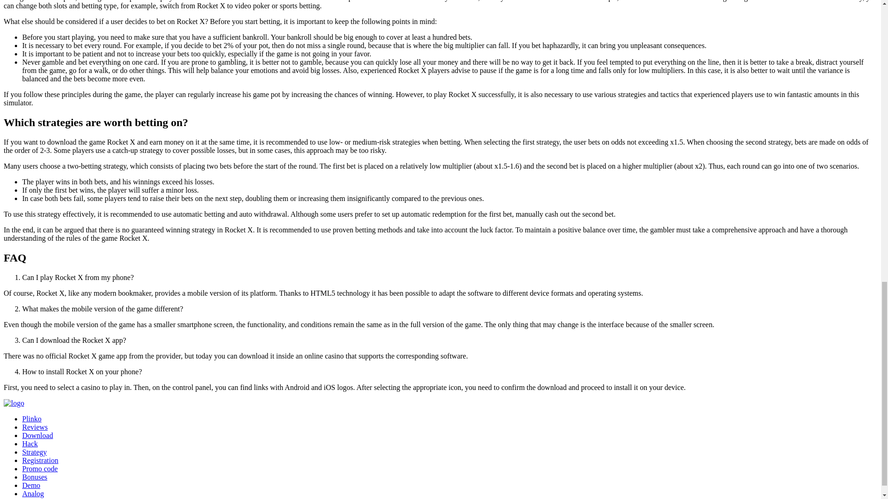 Image resolution: width=888 pixels, height=499 pixels. What do you see at coordinates (34, 477) in the screenshot?
I see `Bonuses` at bounding box center [34, 477].